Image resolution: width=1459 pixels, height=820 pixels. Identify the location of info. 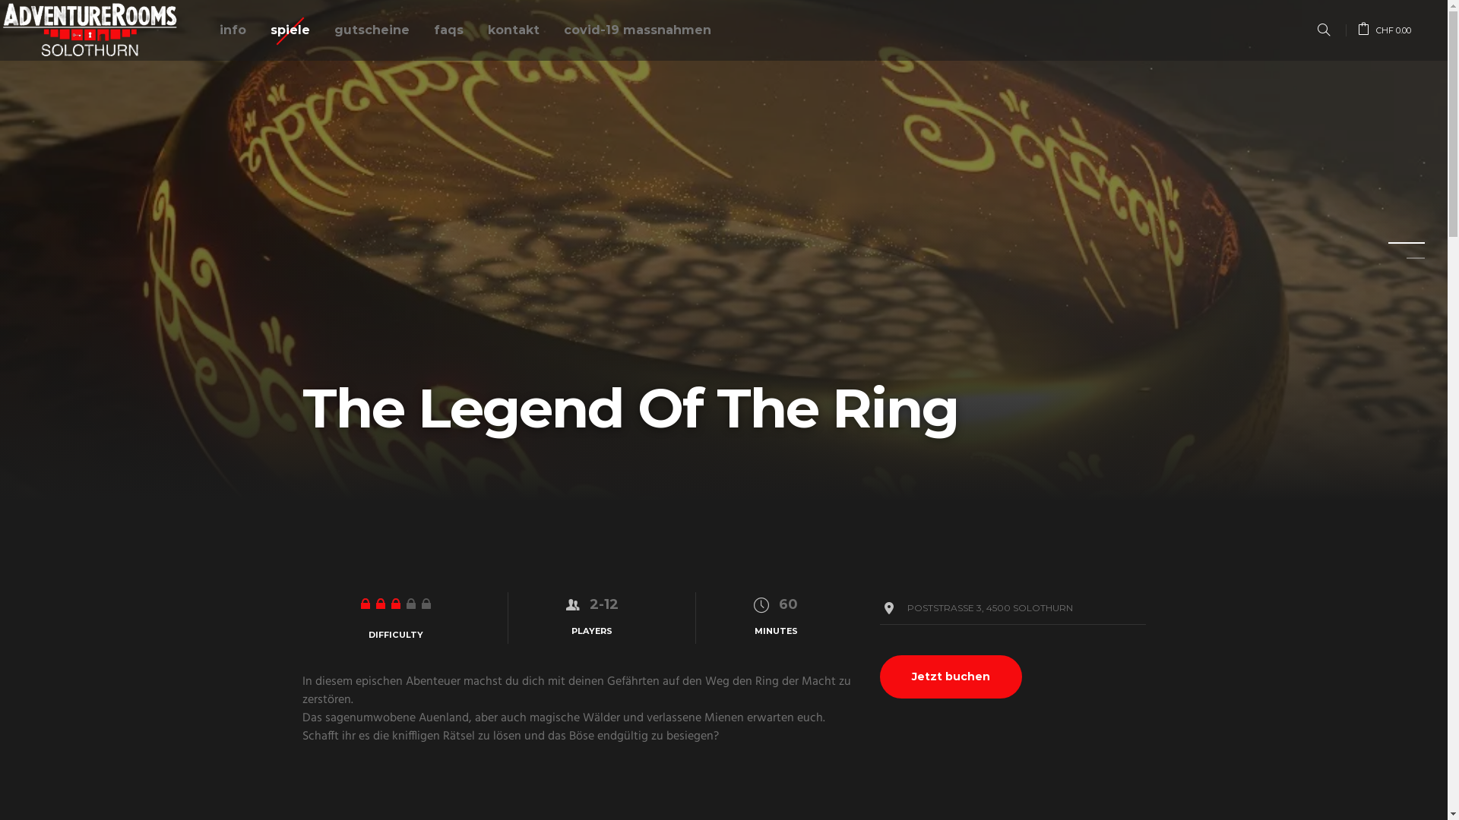
(233, 30).